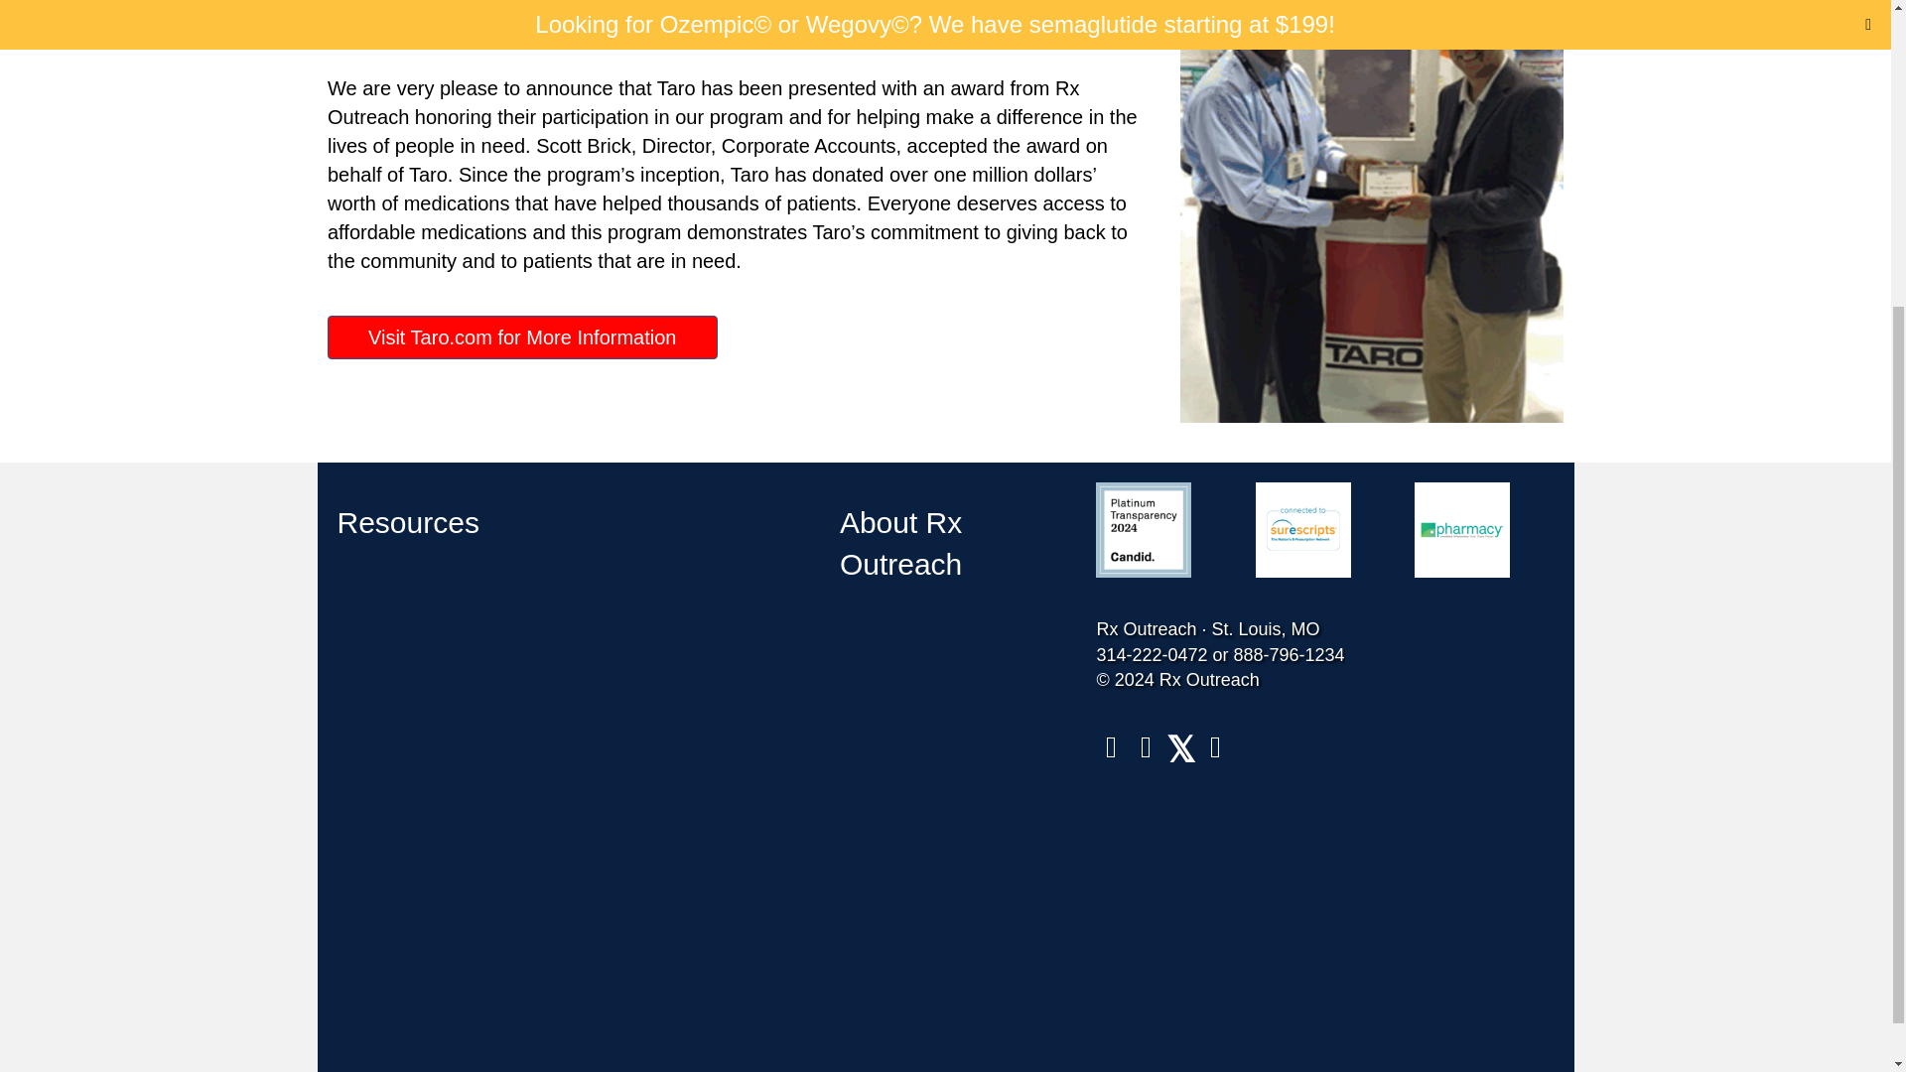 This screenshot has height=1072, width=1906. What do you see at coordinates (1144, 530) in the screenshot?
I see `candid-seal-platinum-2024` at bounding box center [1144, 530].